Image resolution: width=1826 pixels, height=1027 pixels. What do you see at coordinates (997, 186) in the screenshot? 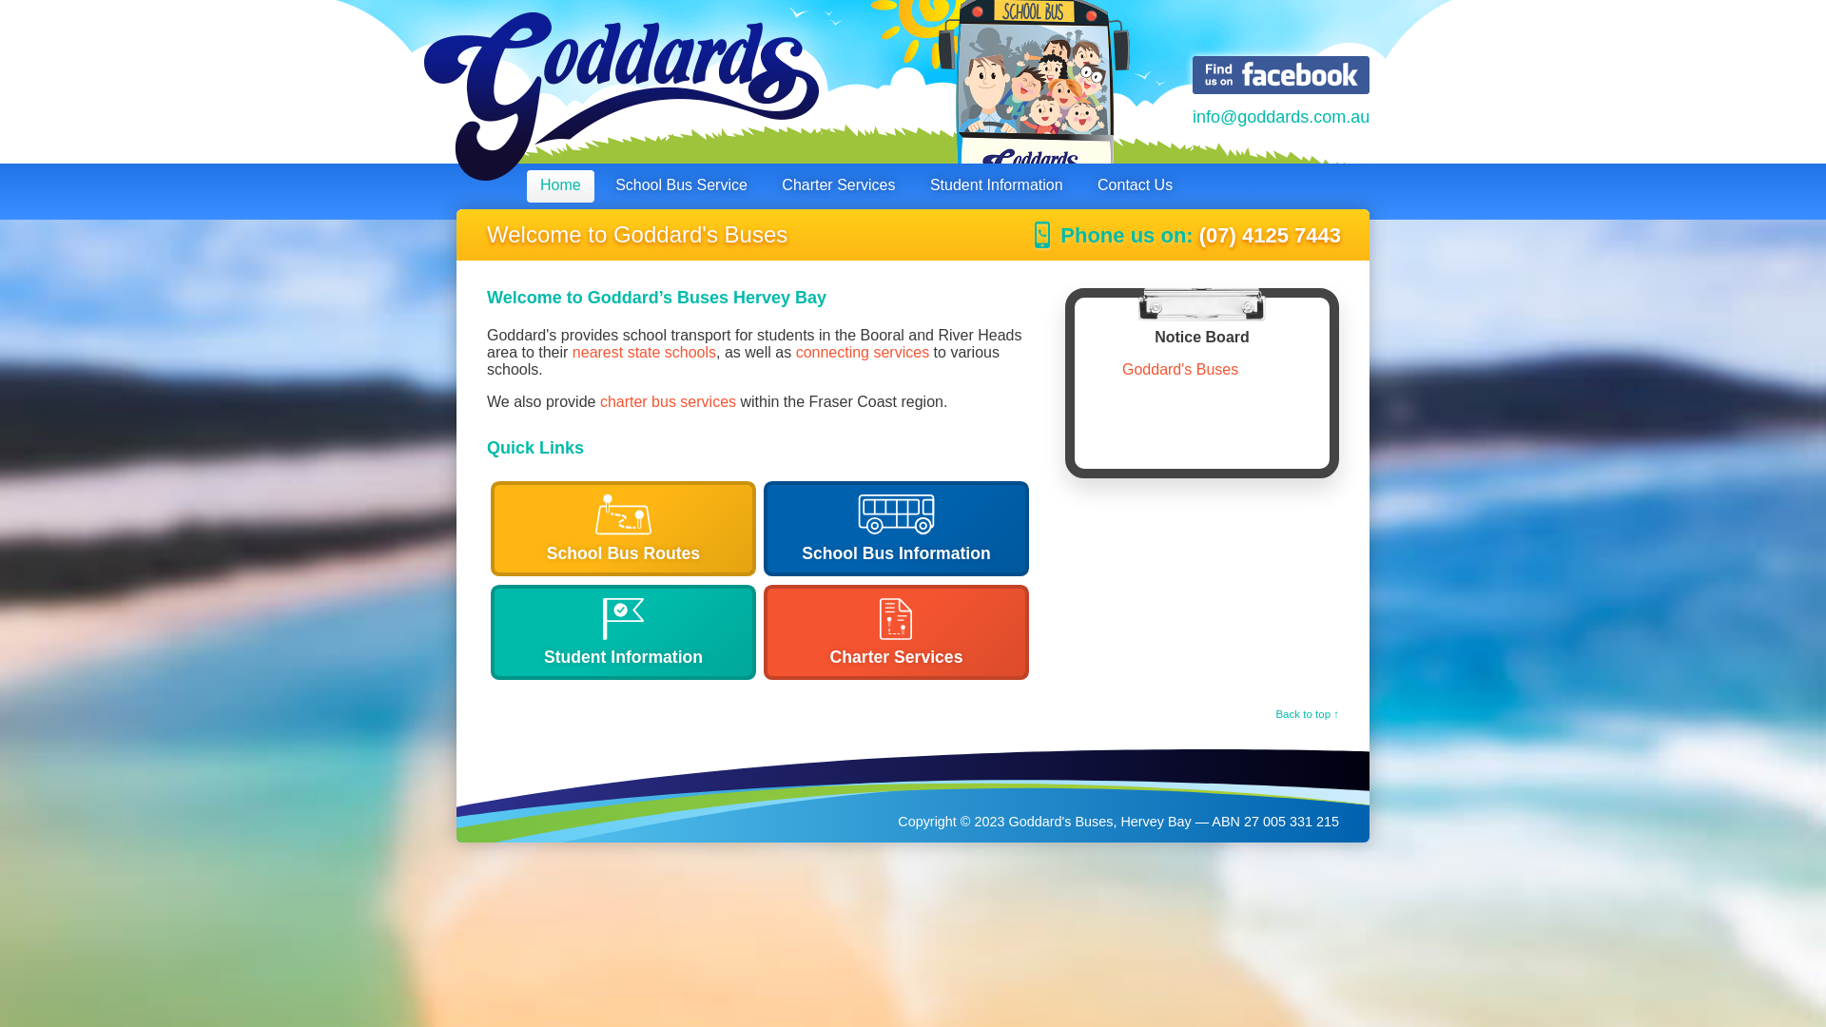
I see `Student Information` at bounding box center [997, 186].